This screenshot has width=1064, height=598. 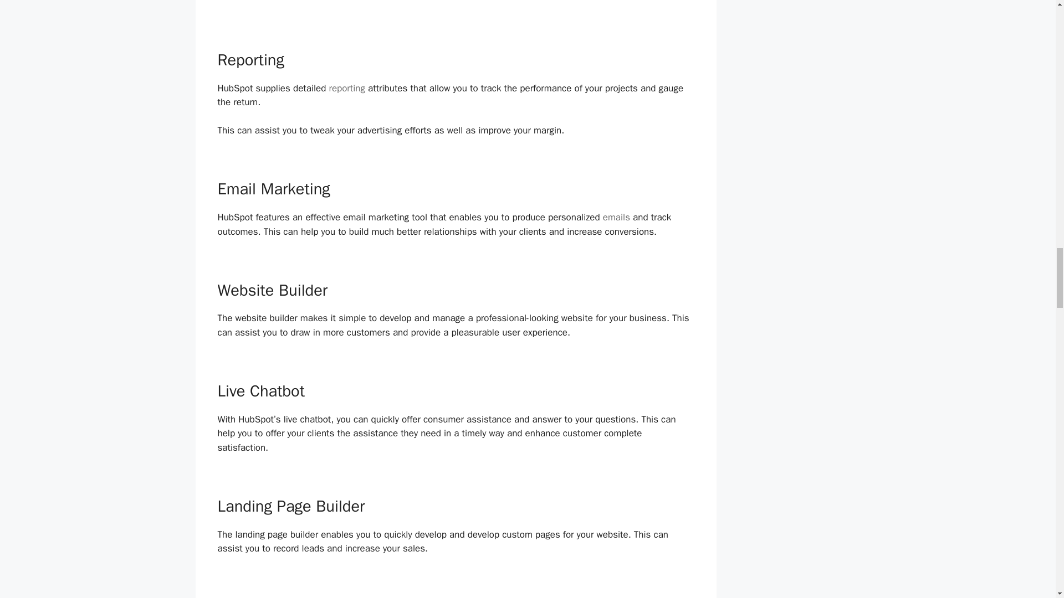 What do you see at coordinates (616, 217) in the screenshot?
I see `emails` at bounding box center [616, 217].